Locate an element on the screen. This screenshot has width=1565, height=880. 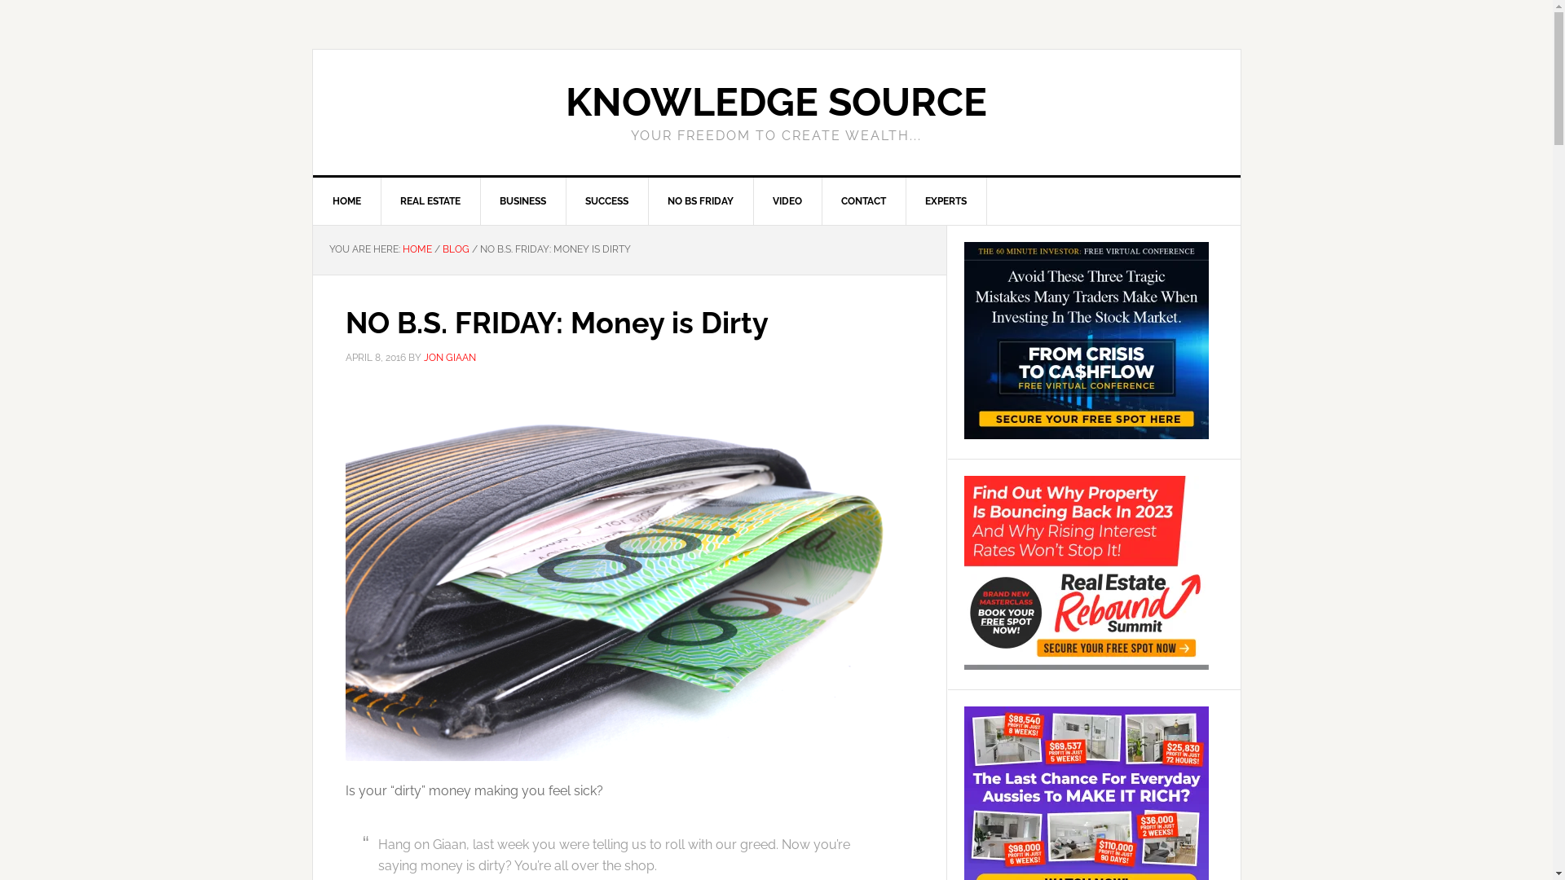
CONTACT is located at coordinates (864, 201).